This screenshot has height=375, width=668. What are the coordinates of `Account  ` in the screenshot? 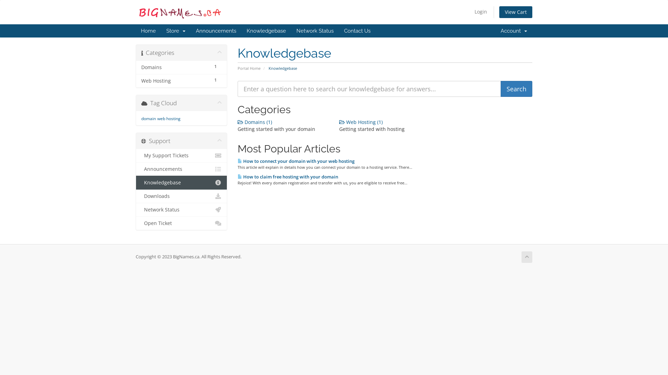 It's located at (514, 31).